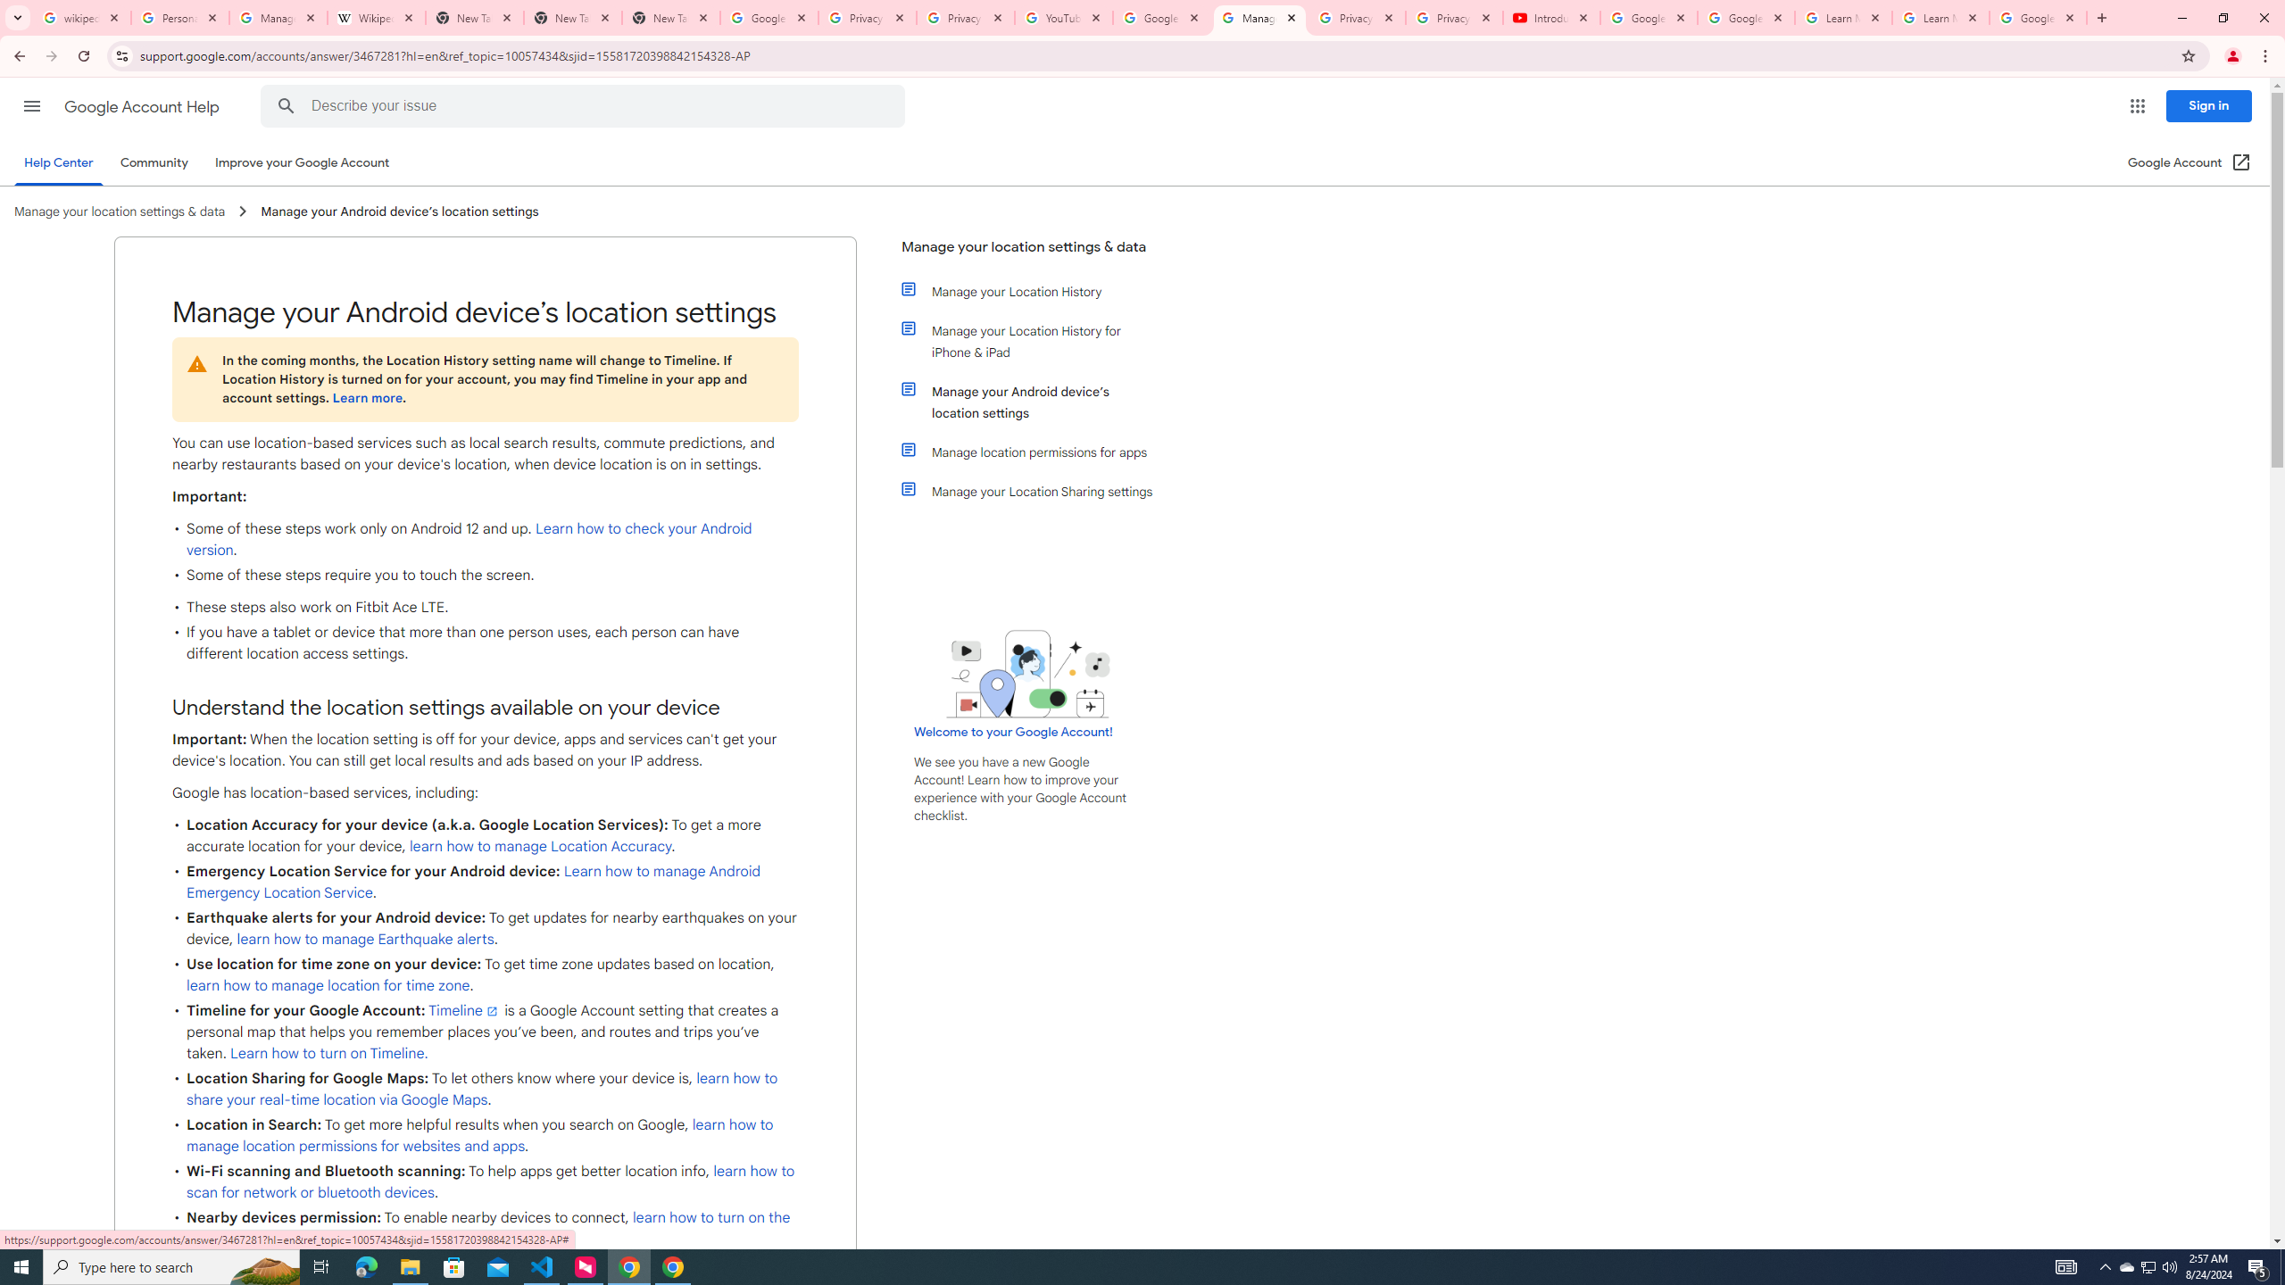  What do you see at coordinates (328, 985) in the screenshot?
I see `learn how to manage location for time zone` at bounding box center [328, 985].